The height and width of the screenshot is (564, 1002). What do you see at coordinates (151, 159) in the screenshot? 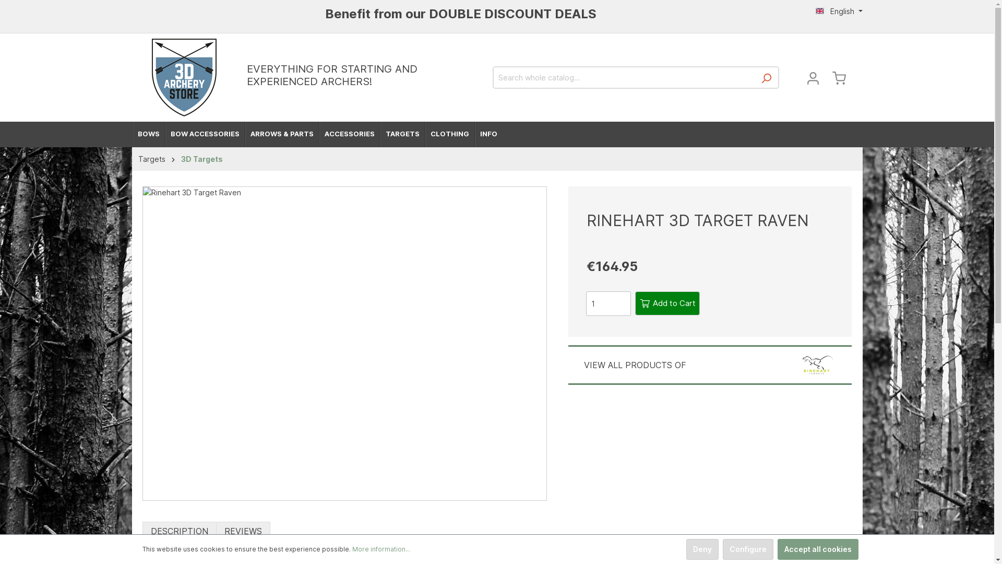
I see `Targets` at bounding box center [151, 159].